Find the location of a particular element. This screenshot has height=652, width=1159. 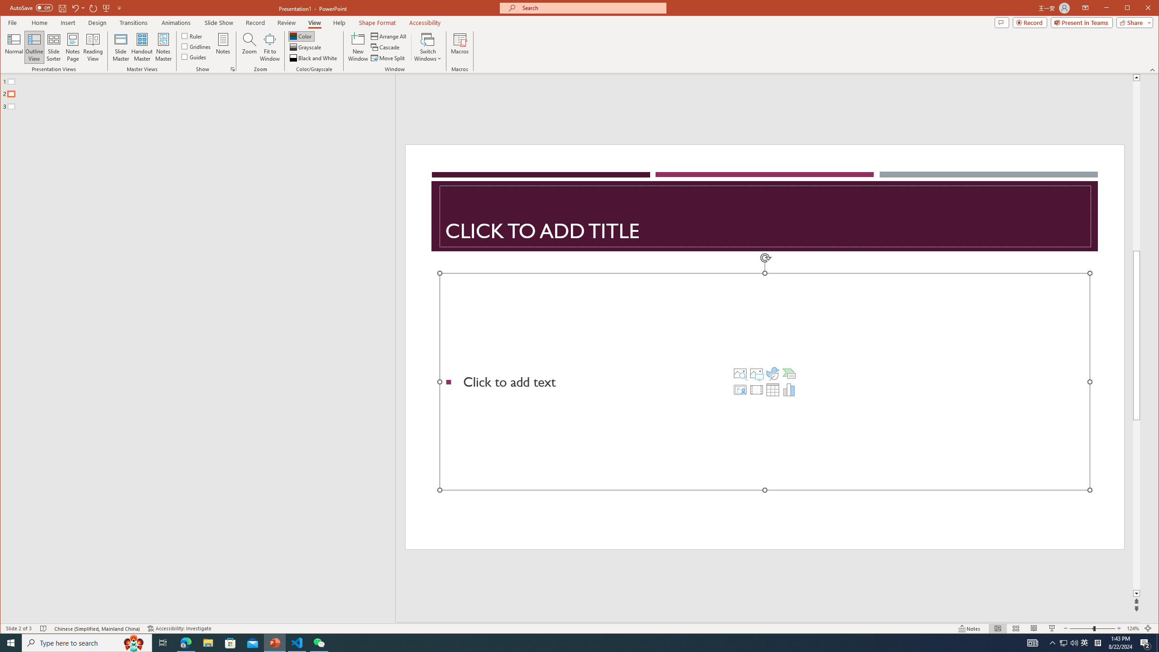

Gridlines is located at coordinates (196, 46).